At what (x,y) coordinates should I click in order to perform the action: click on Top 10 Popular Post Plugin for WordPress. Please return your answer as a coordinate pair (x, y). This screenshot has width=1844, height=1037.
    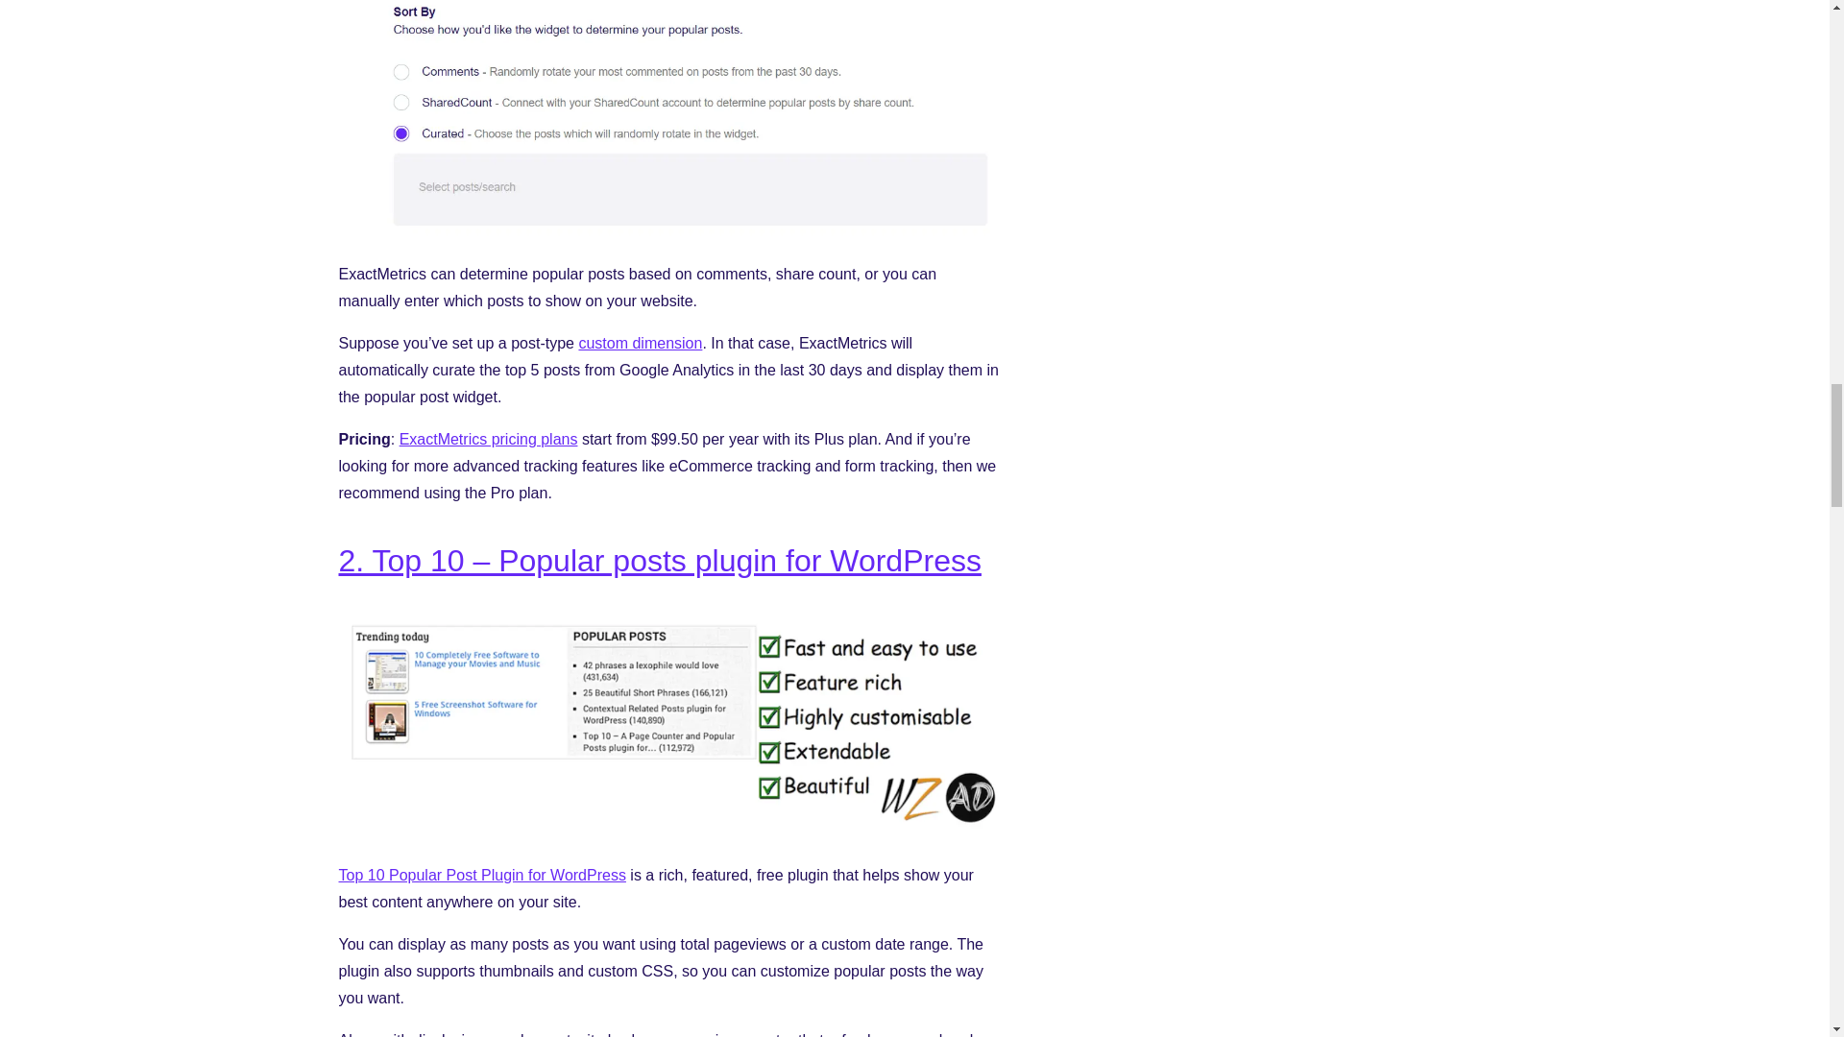
    Looking at the image, I should click on (480, 875).